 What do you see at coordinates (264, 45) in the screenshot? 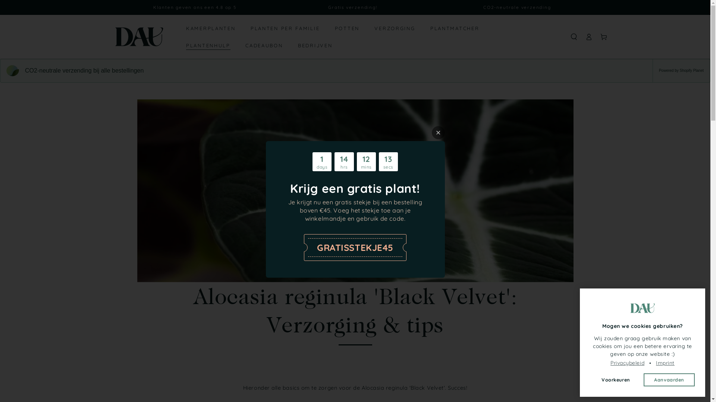
I see `CADEAUBON` at bounding box center [264, 45].